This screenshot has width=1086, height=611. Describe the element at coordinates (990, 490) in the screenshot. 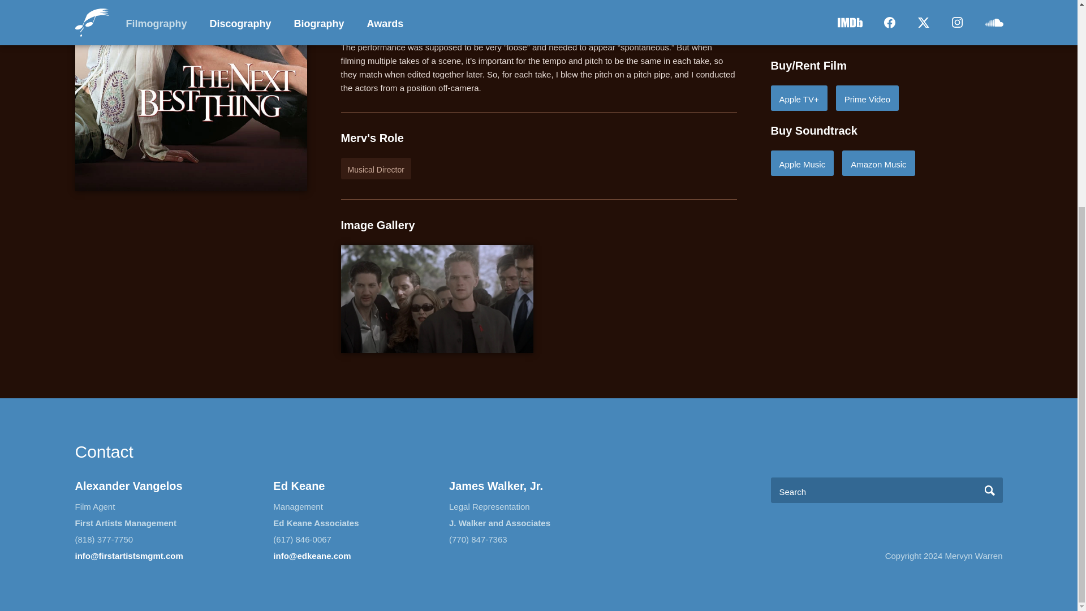

I see `Search` at that location.